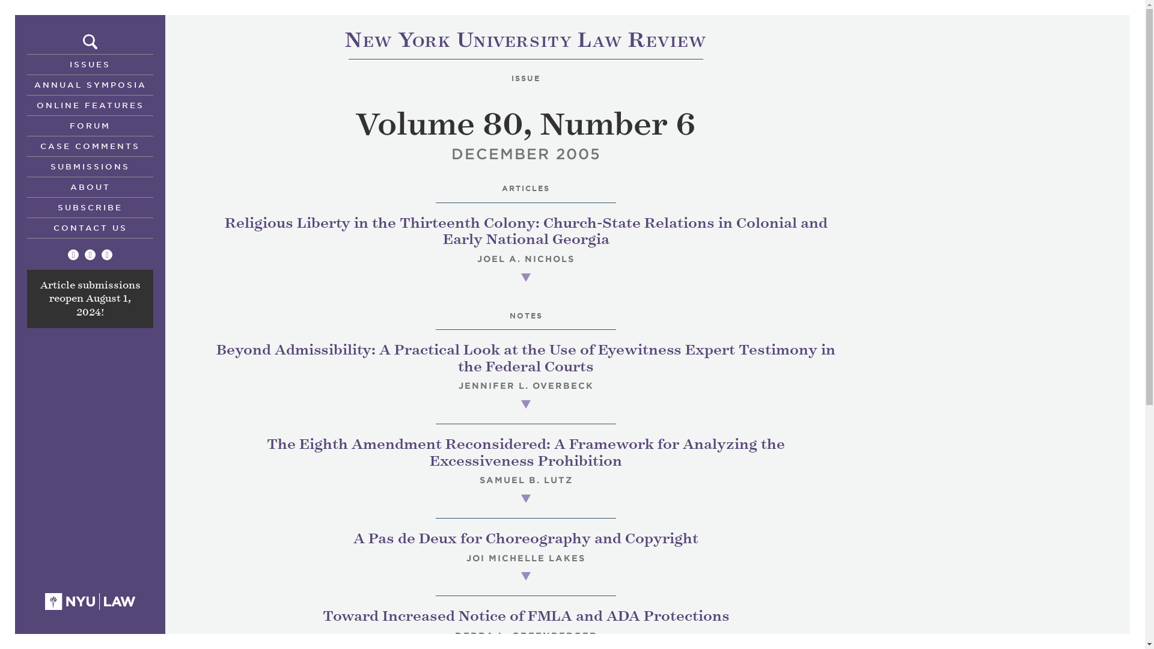 The image size is (1154, 649). Describe the element at coordinates (525, 558) in the screenshot. I see `JOI MICHELLE LAKES` at that location.